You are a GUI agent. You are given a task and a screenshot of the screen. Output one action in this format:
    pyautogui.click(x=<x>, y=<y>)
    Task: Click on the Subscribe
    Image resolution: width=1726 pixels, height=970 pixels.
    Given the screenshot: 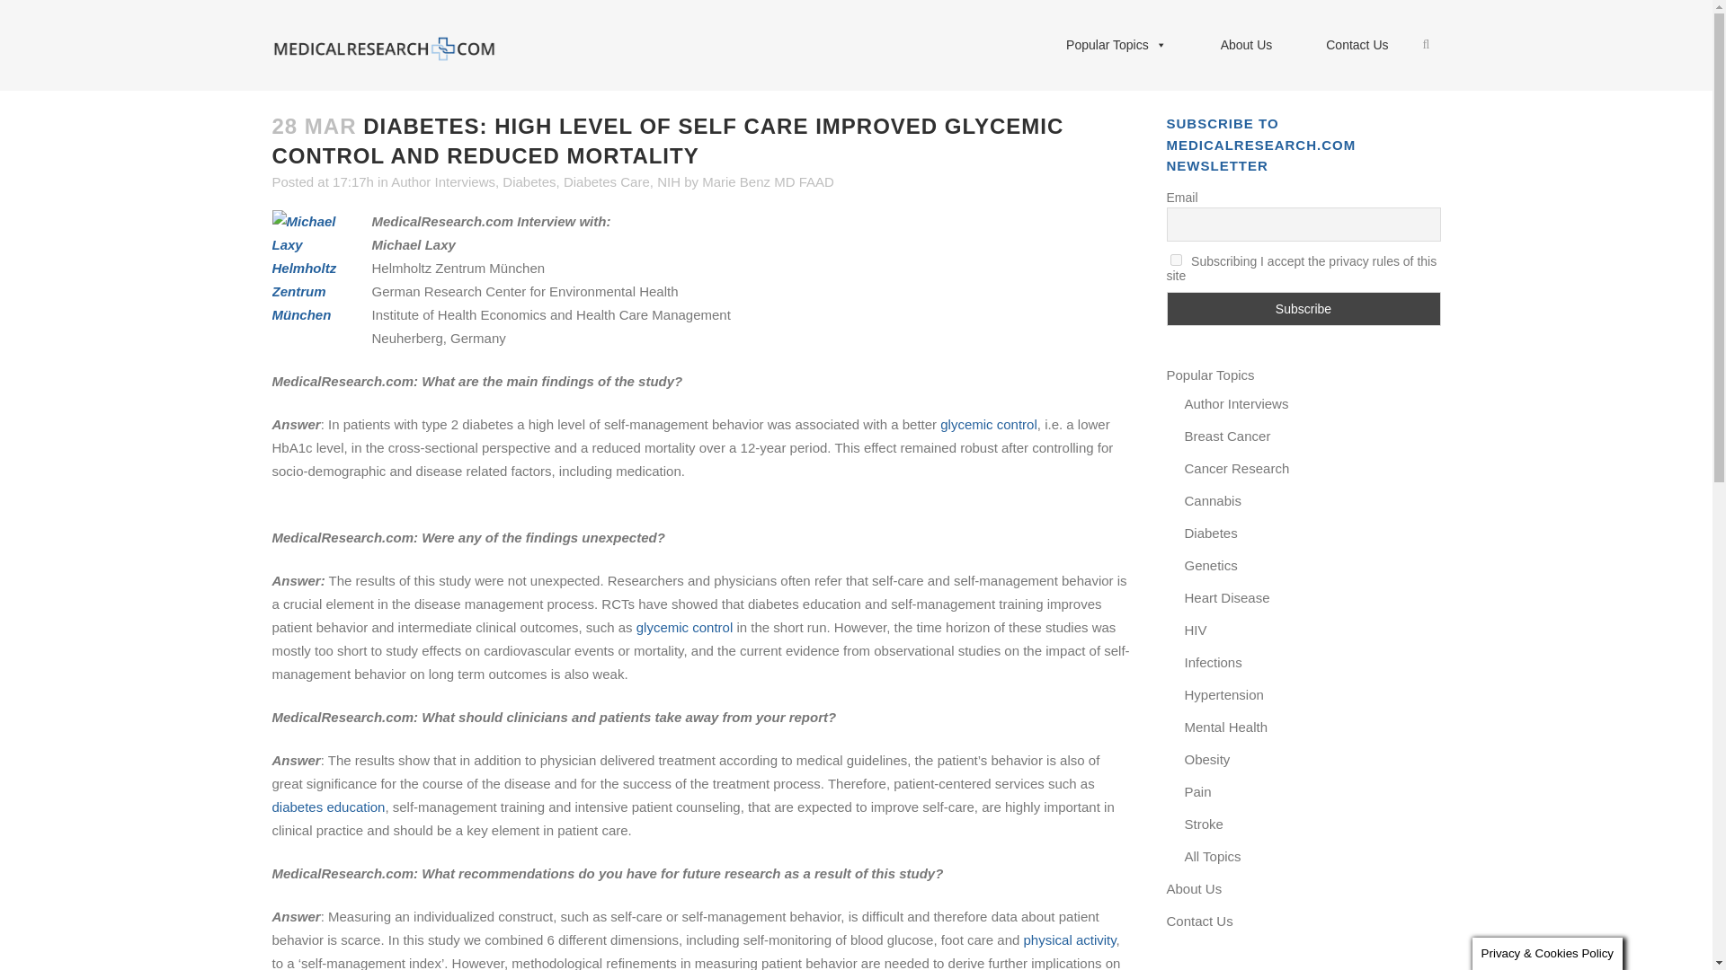 What is the action you would take?
    pyautogui.click(x=1303, y=309)
    